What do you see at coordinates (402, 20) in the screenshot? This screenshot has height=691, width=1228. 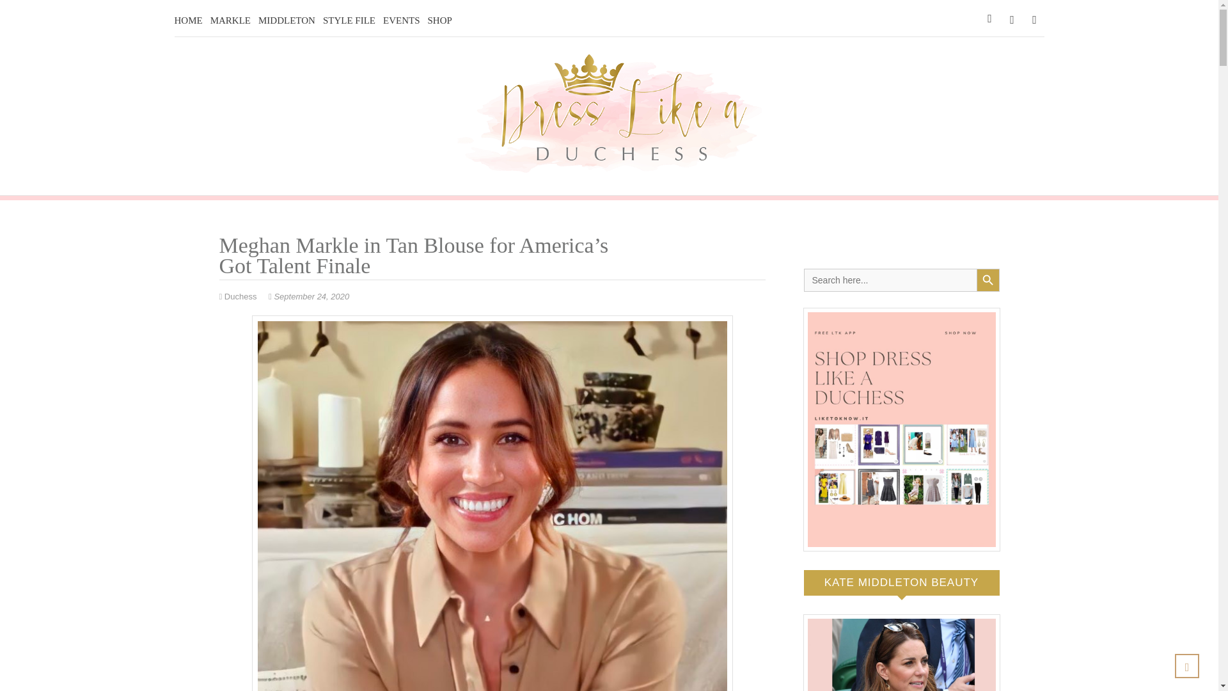 I see `EVENTS` at bounding box center [402, 20].